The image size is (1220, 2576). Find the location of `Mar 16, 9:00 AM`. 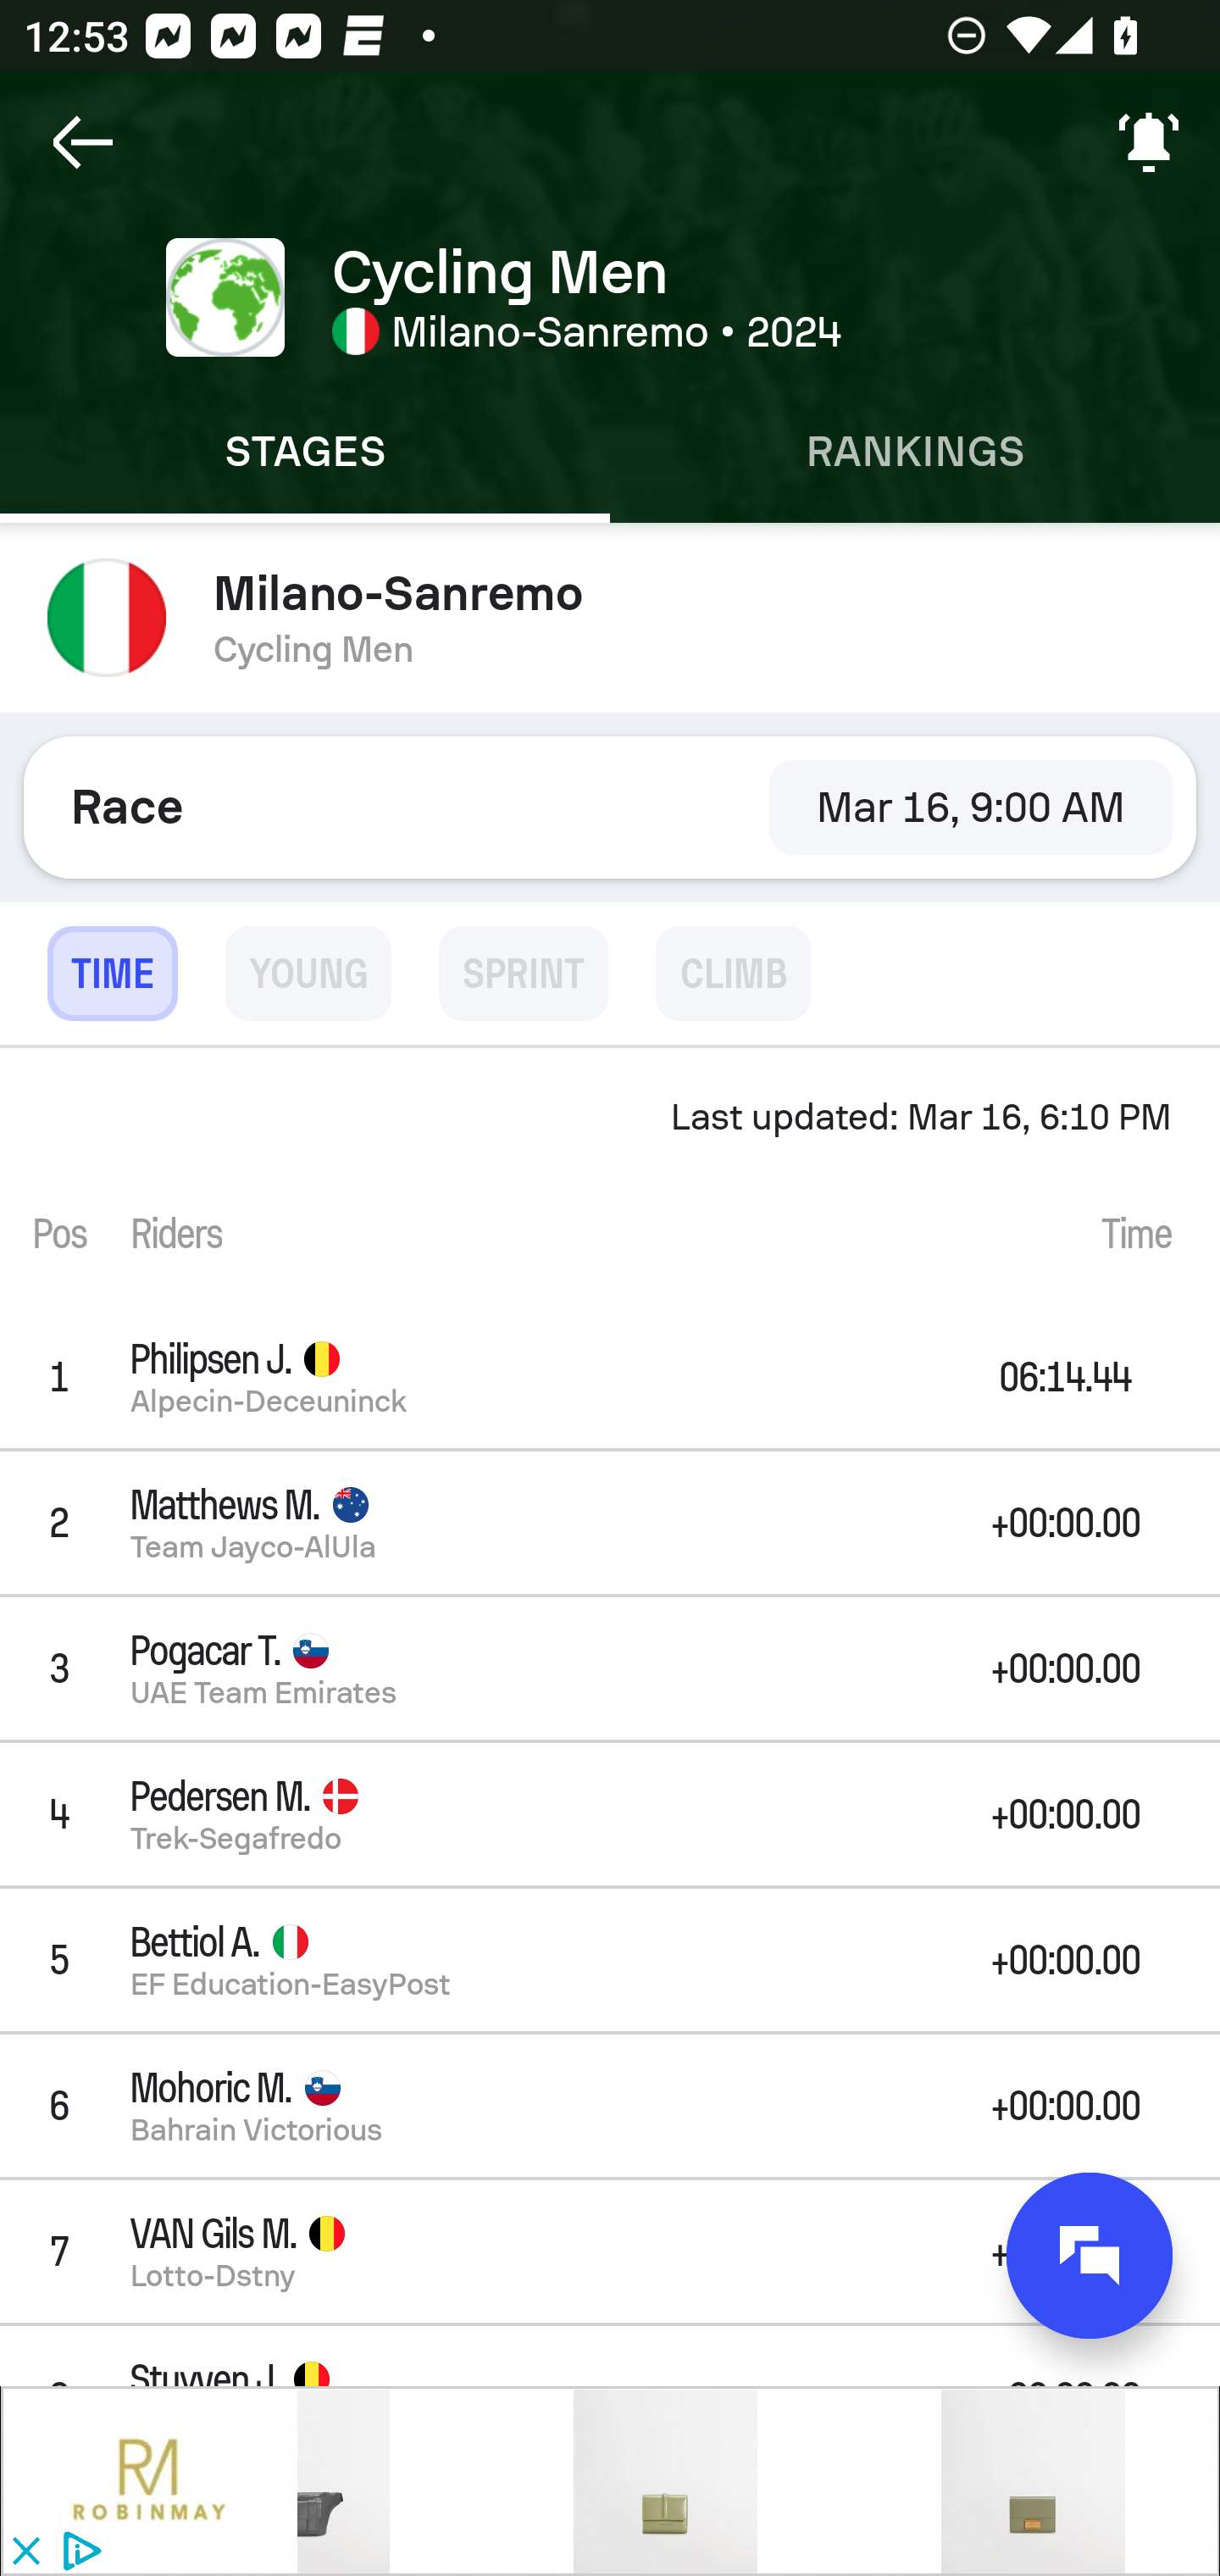

Mar 16, 9:00 AM is located at coordinates (971, 807).